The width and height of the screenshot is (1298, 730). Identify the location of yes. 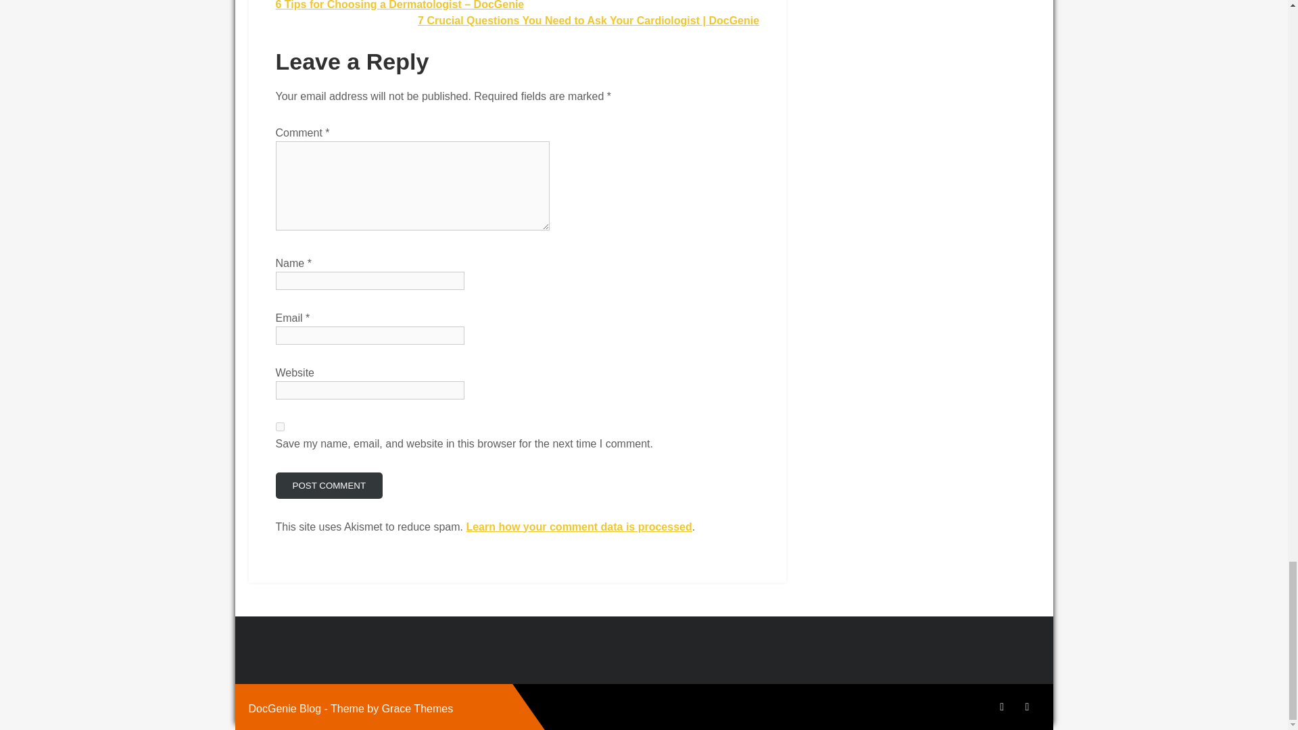
(280, 427).